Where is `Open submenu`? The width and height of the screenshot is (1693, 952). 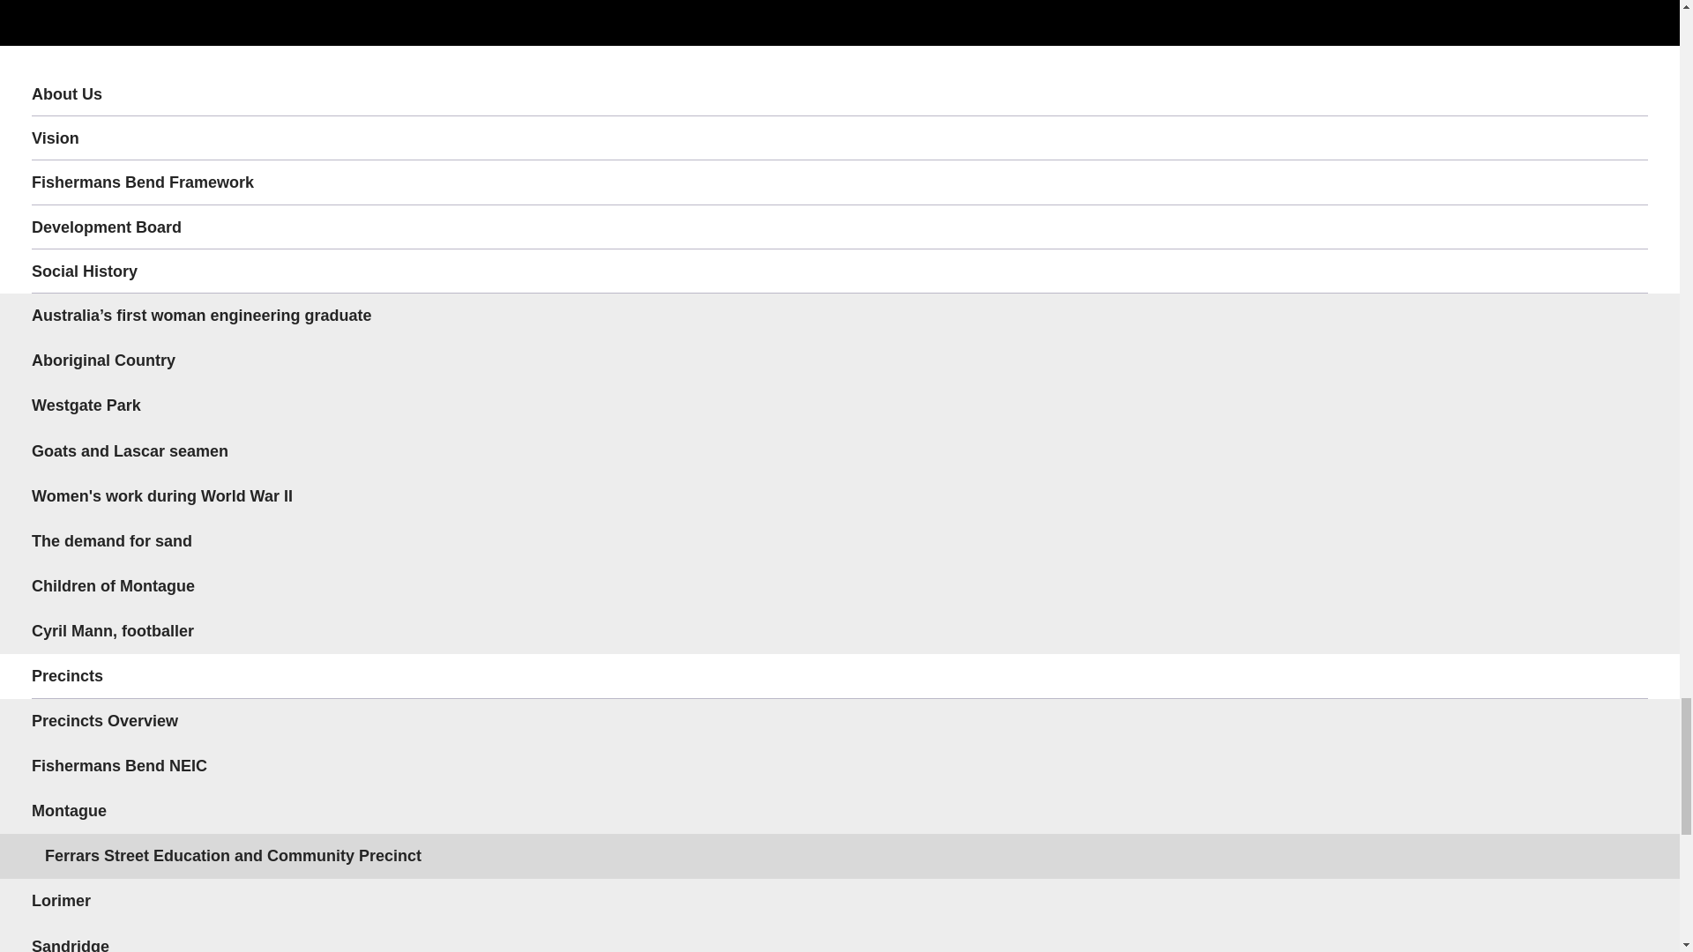
Open submenu is located at coordinates (1625, 271).